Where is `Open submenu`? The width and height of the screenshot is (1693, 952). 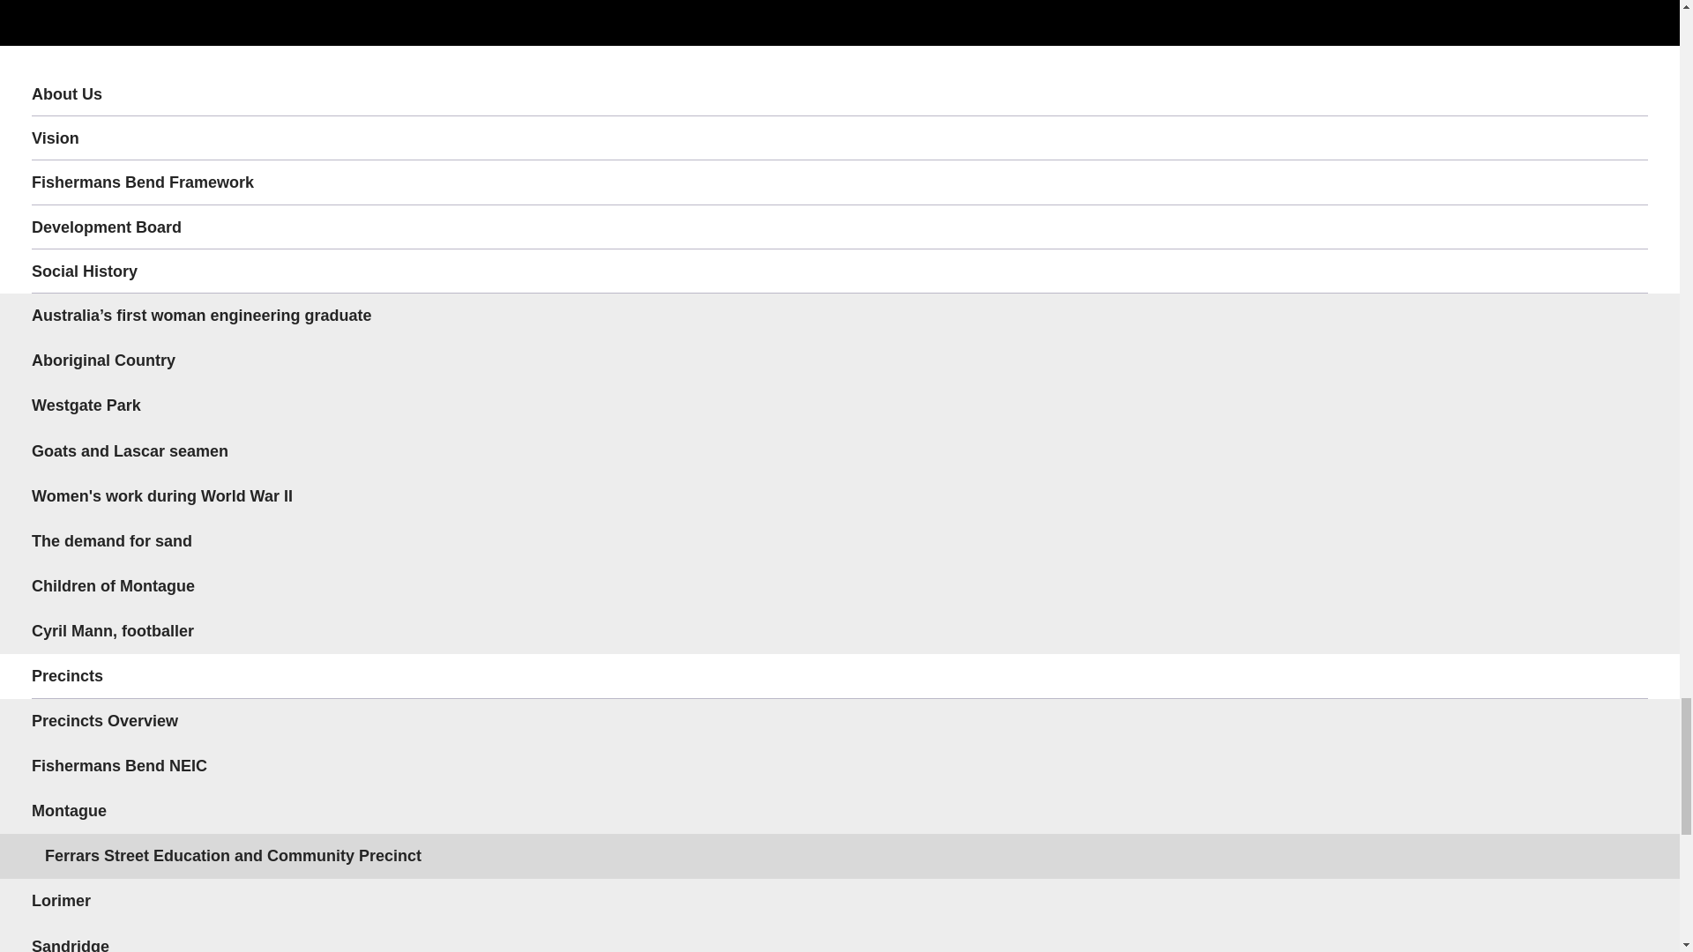
Open submenu is located at coordinates (1625, 271).